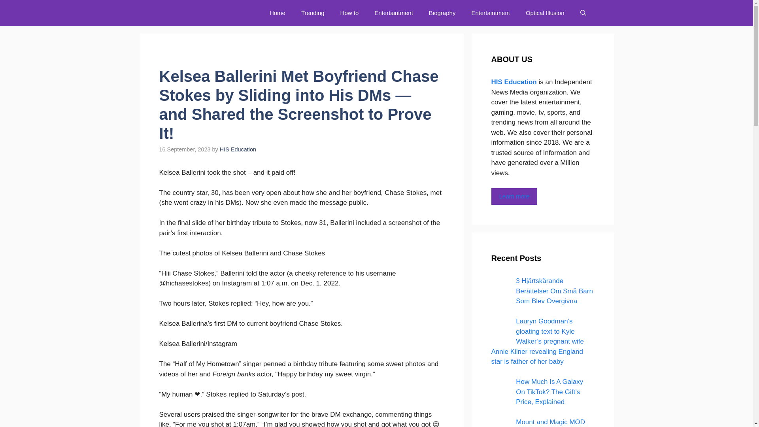  I want to click on How to, so click(349, 13).